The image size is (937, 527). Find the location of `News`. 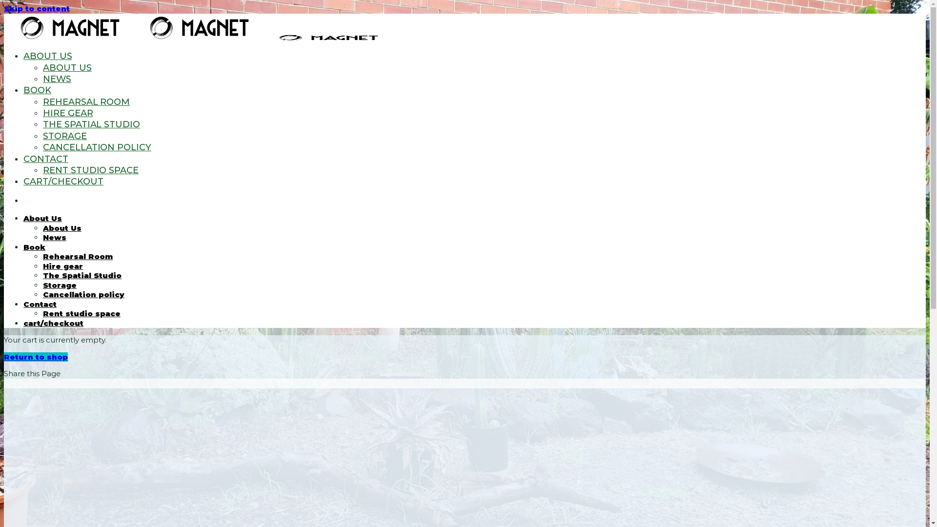

News is located at coordinates (55, 237).